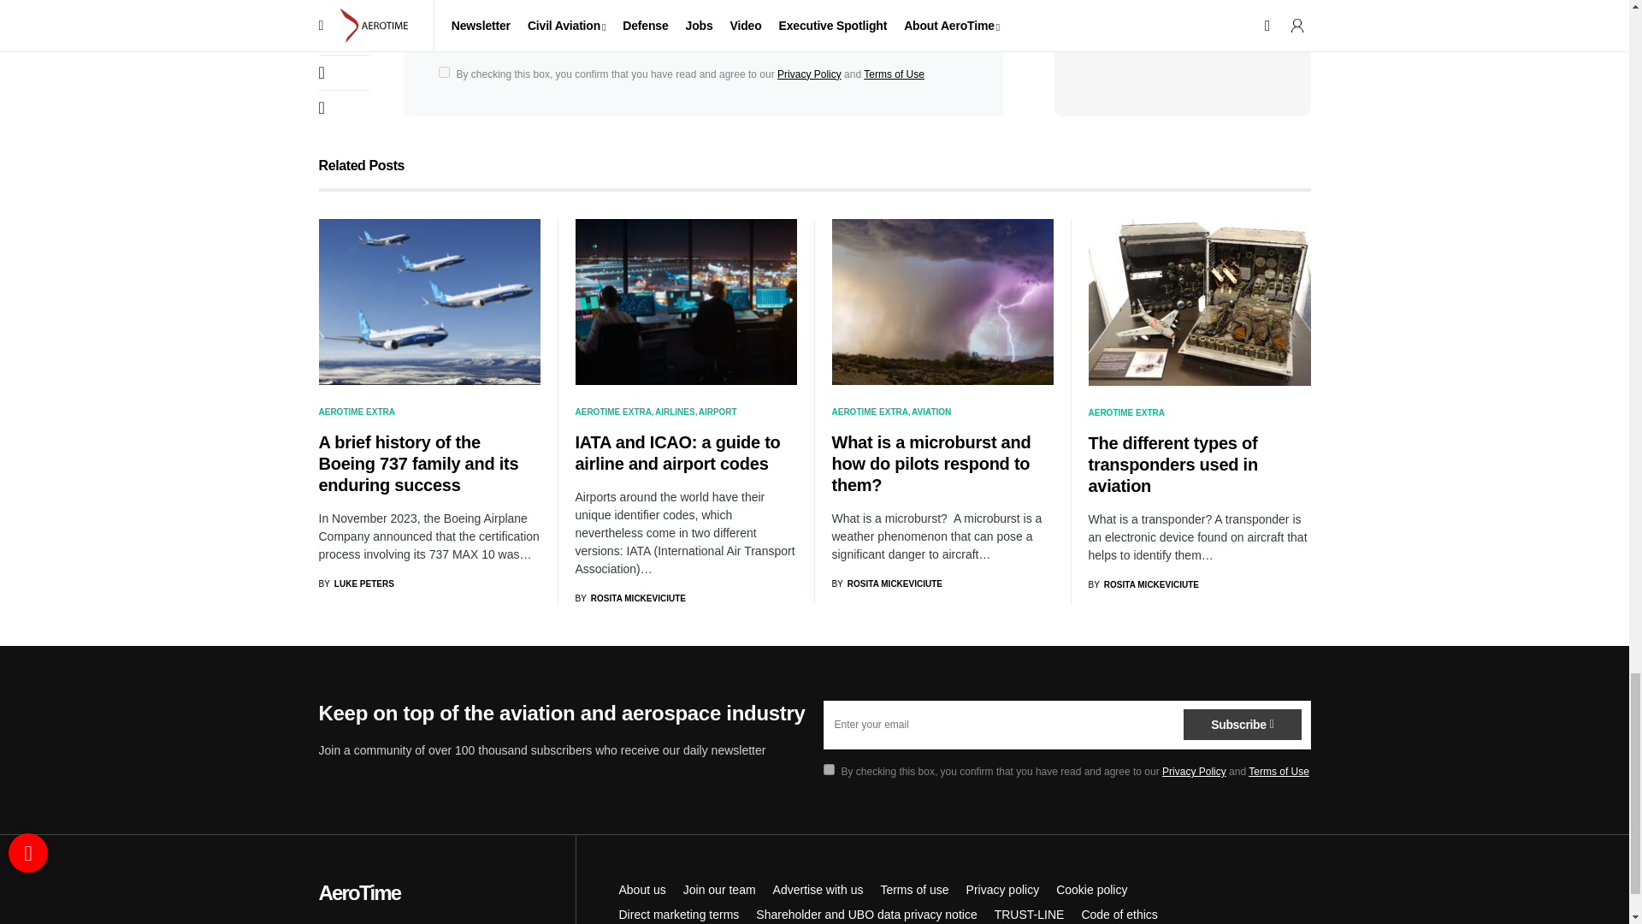 This screenshot has width=1642, height=924. Describe the element at coordinates (886, 583) in the screenshot. I see `View all posts by Rosita Mickeviciute` at that location.